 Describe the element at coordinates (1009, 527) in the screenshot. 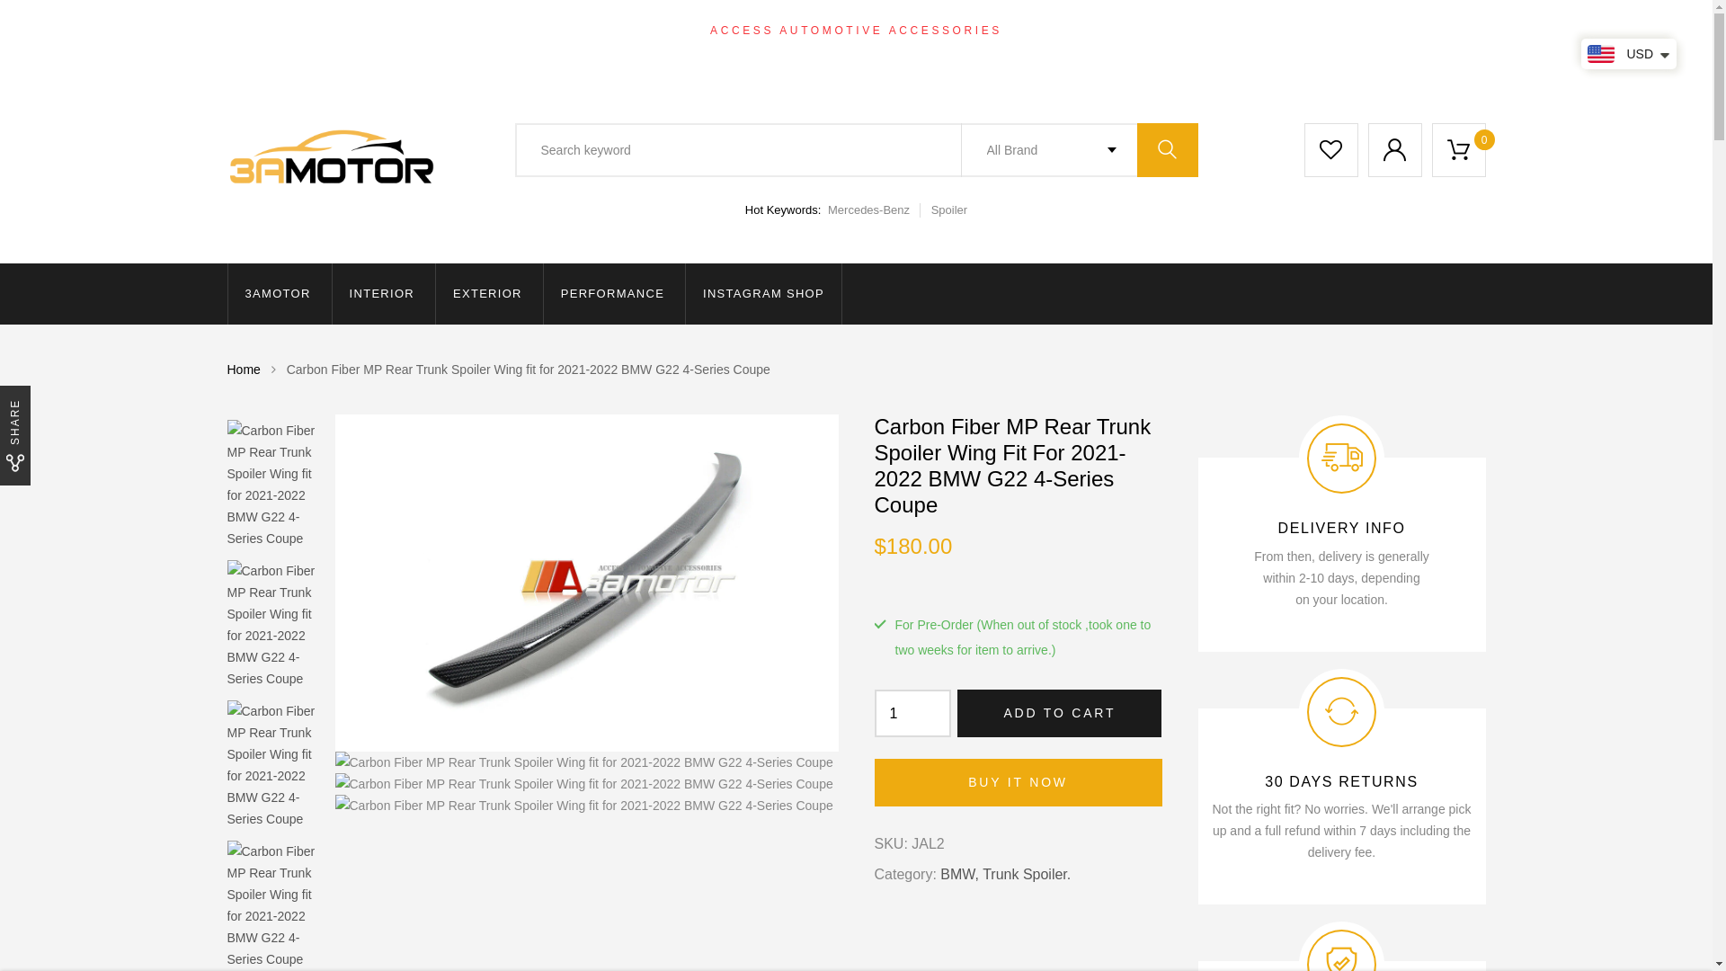

I see `Lexus` at that location.